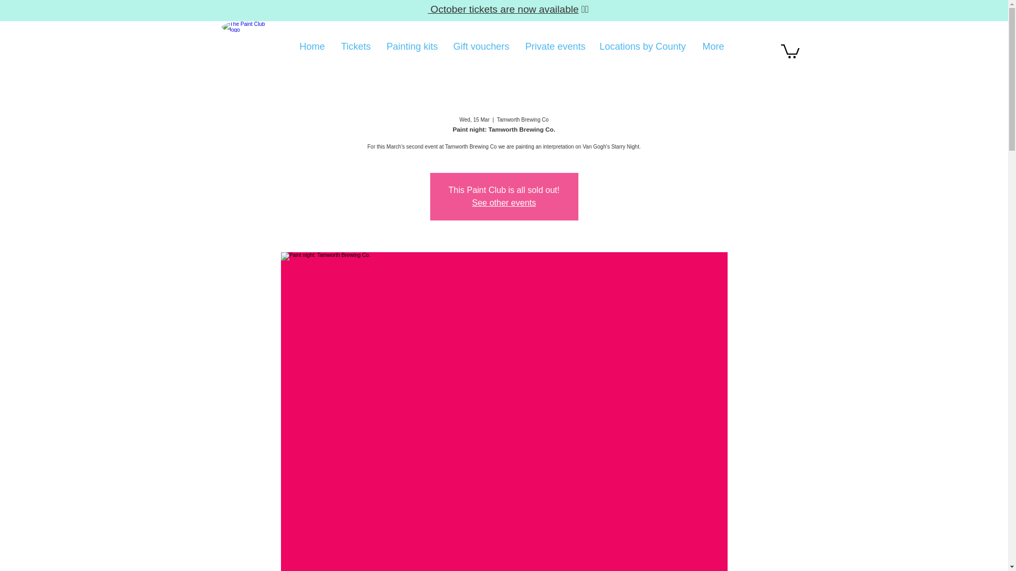 This screenshot has width=1016, height=571. What do you see at coordinates (503, 9) in the screenshot?
I see ` October tickets are now available` at bounding box center [503, 9].